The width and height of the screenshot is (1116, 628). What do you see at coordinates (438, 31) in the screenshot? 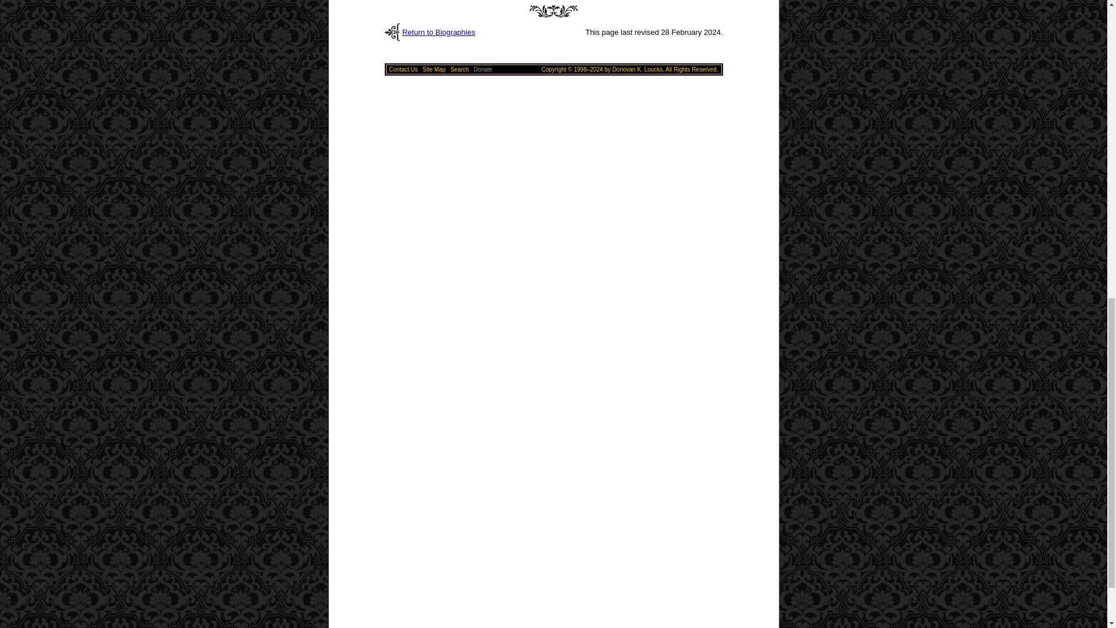
I see `Return to Biographies` at bounding box center [438, 31].